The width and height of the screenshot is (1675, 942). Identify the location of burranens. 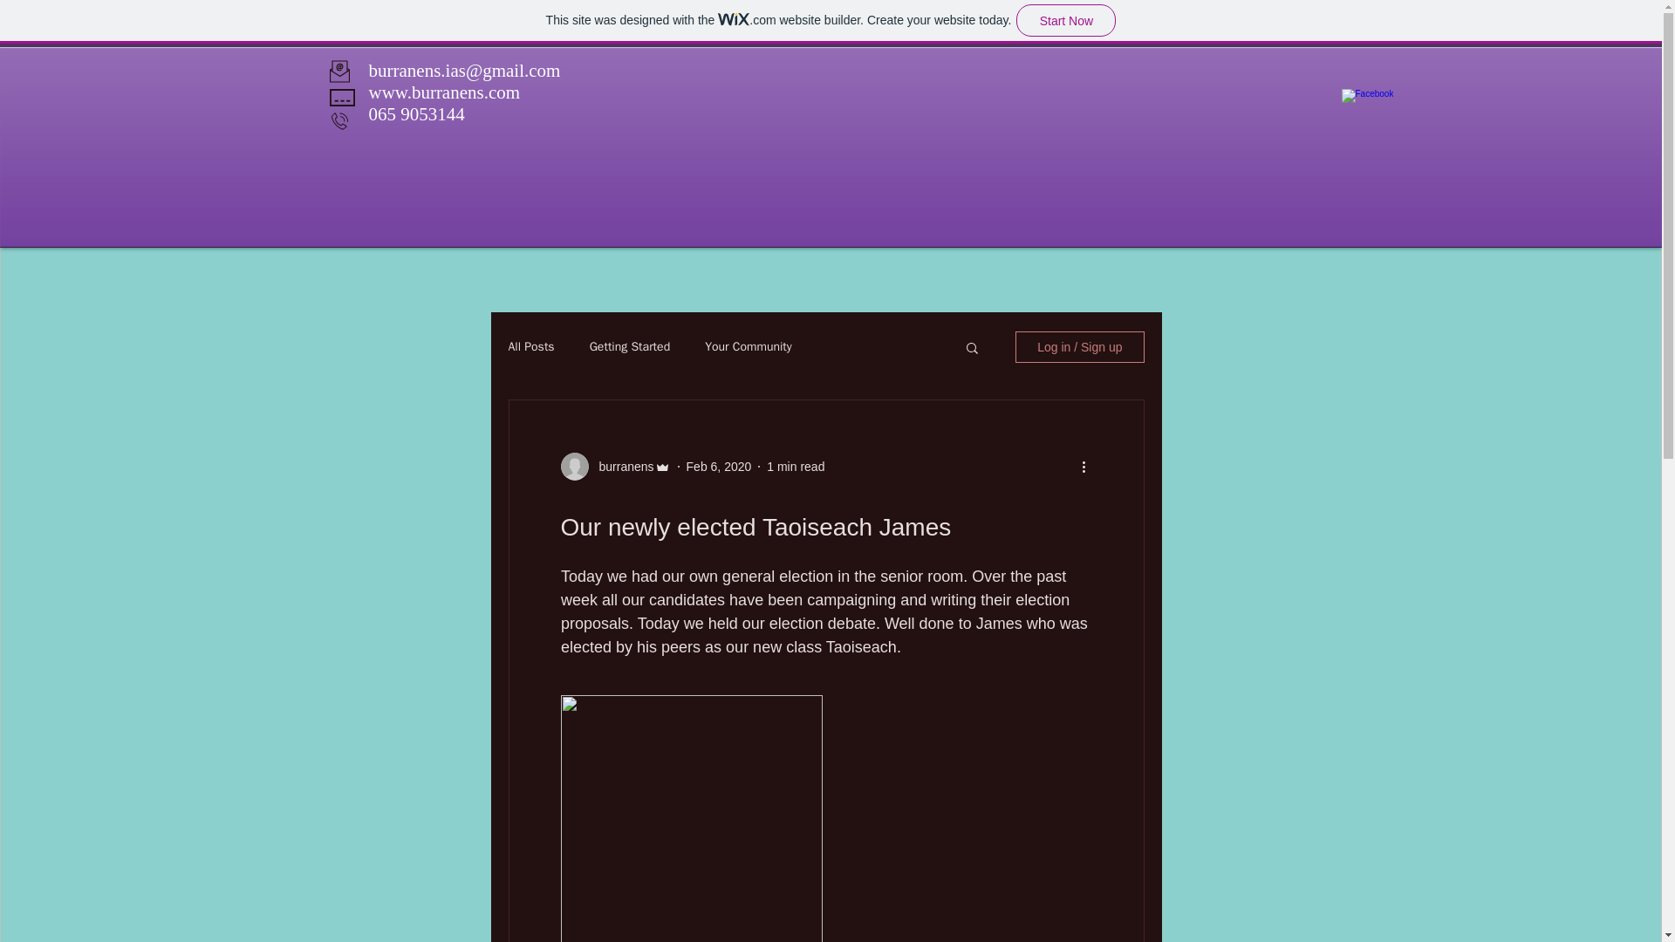
(619, 466).